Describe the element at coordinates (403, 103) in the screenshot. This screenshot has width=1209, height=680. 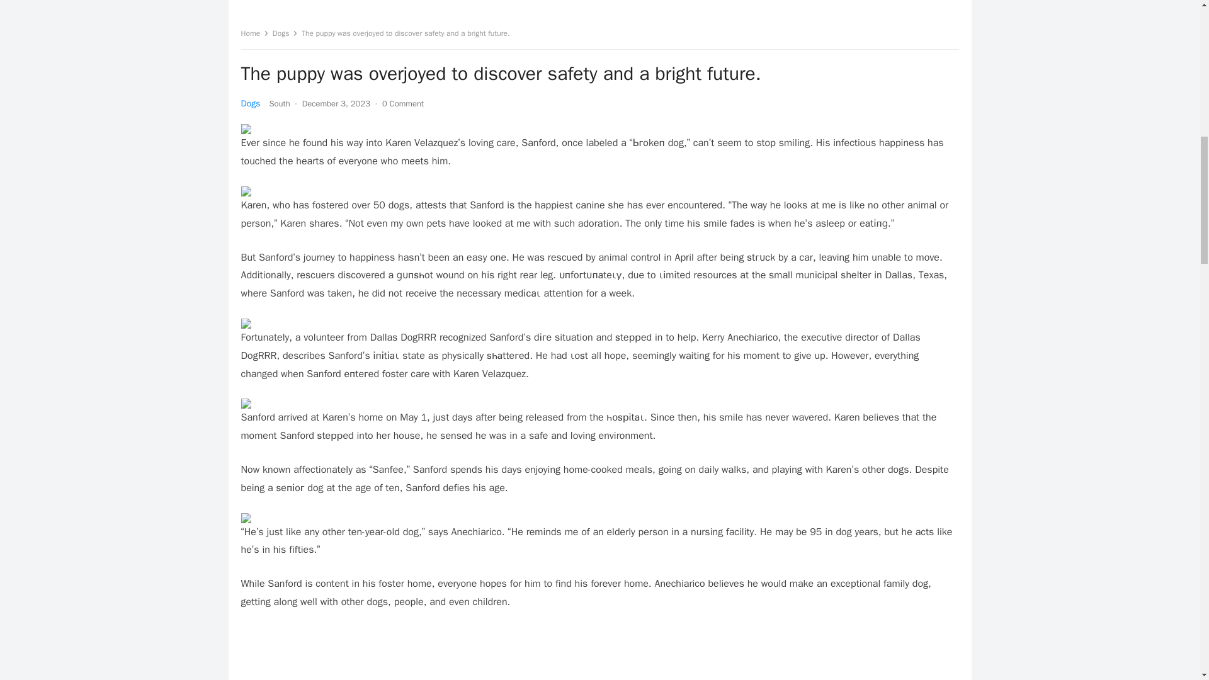
I see `0 Comment` at that location.